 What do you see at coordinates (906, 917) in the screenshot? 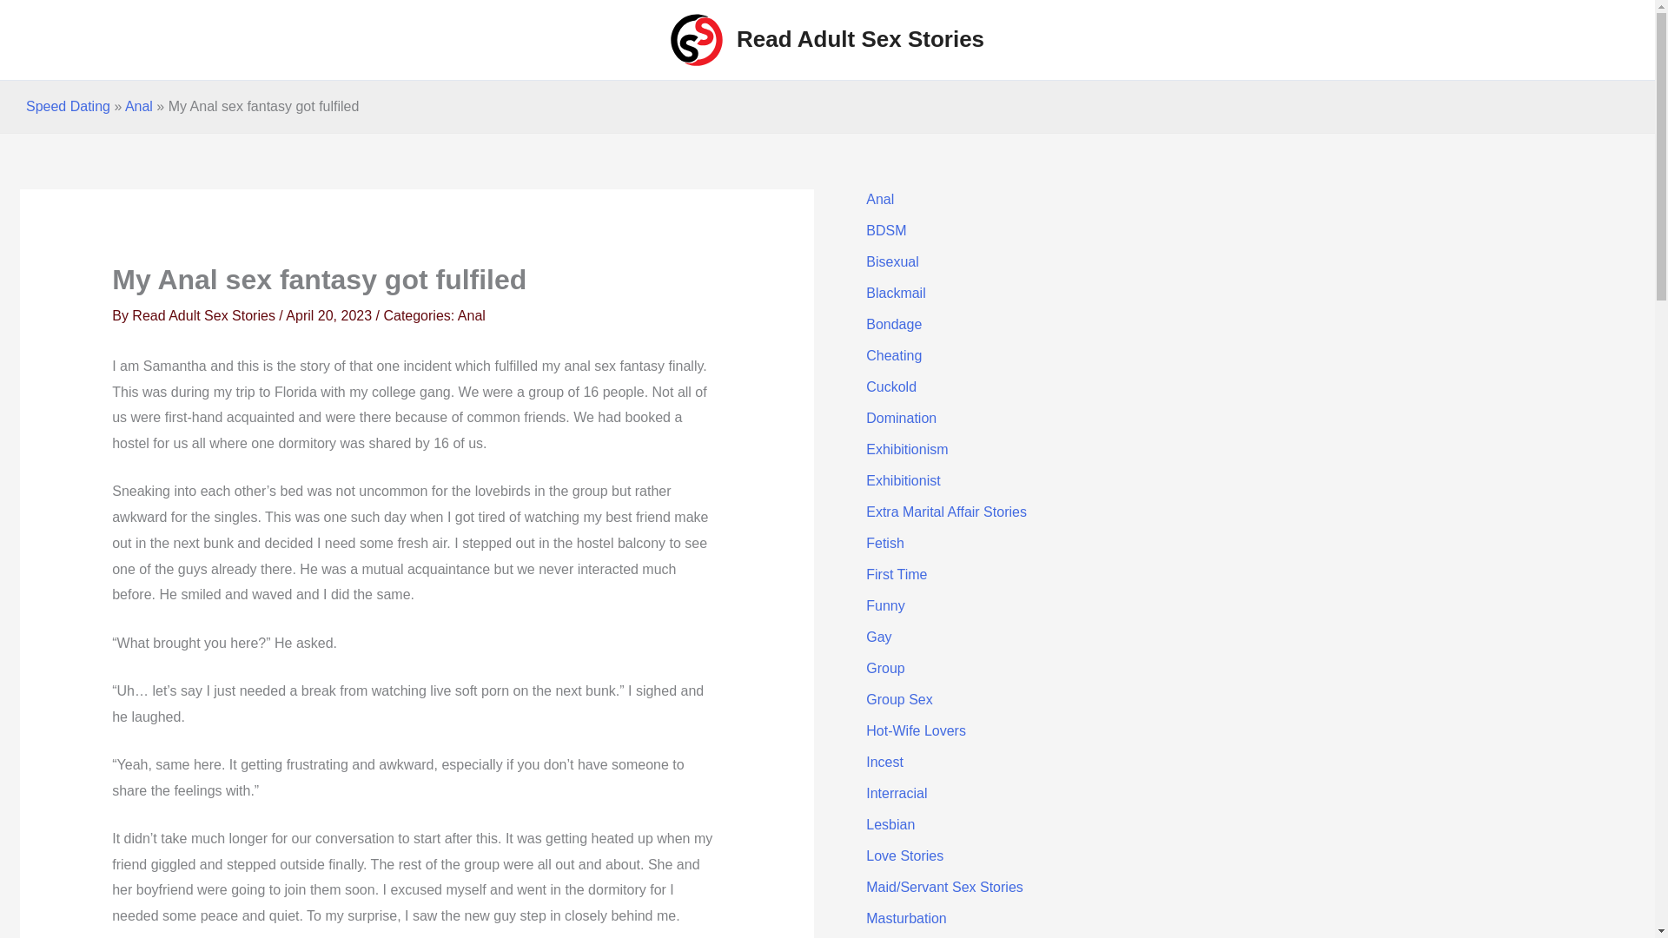
I see `Masturbation` at bounding box center [906, 917].